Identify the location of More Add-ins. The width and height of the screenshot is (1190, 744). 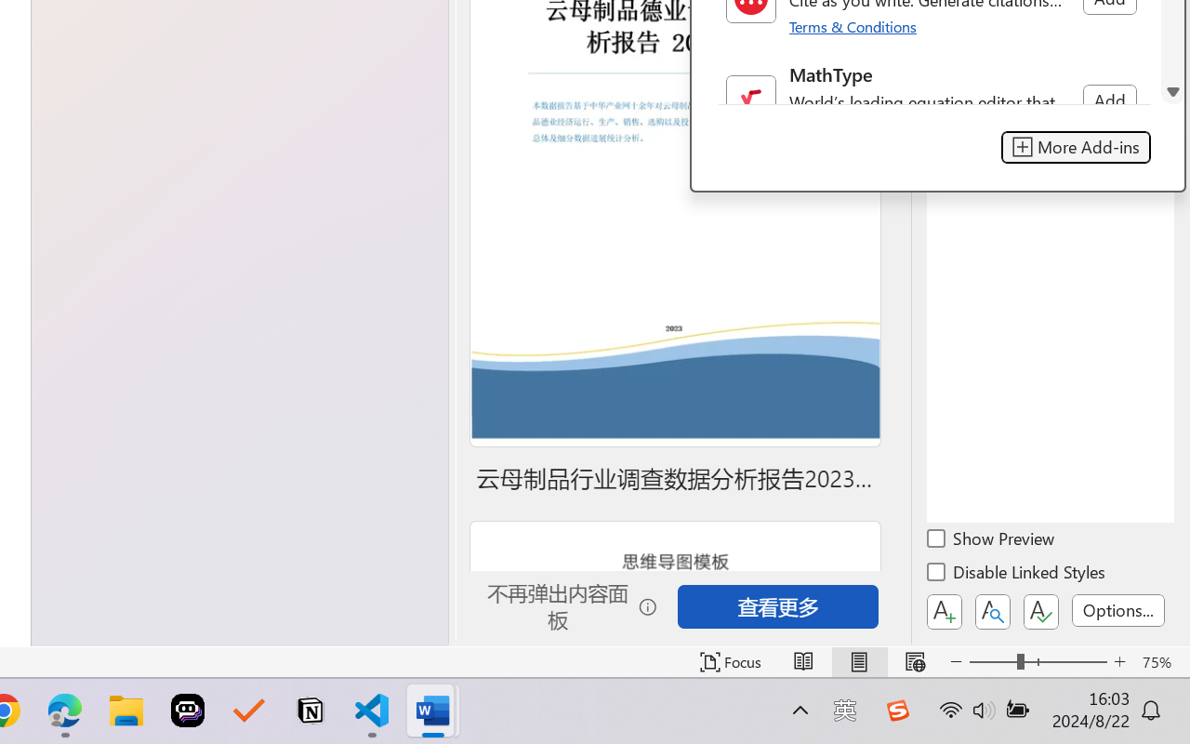
(1075, 147).